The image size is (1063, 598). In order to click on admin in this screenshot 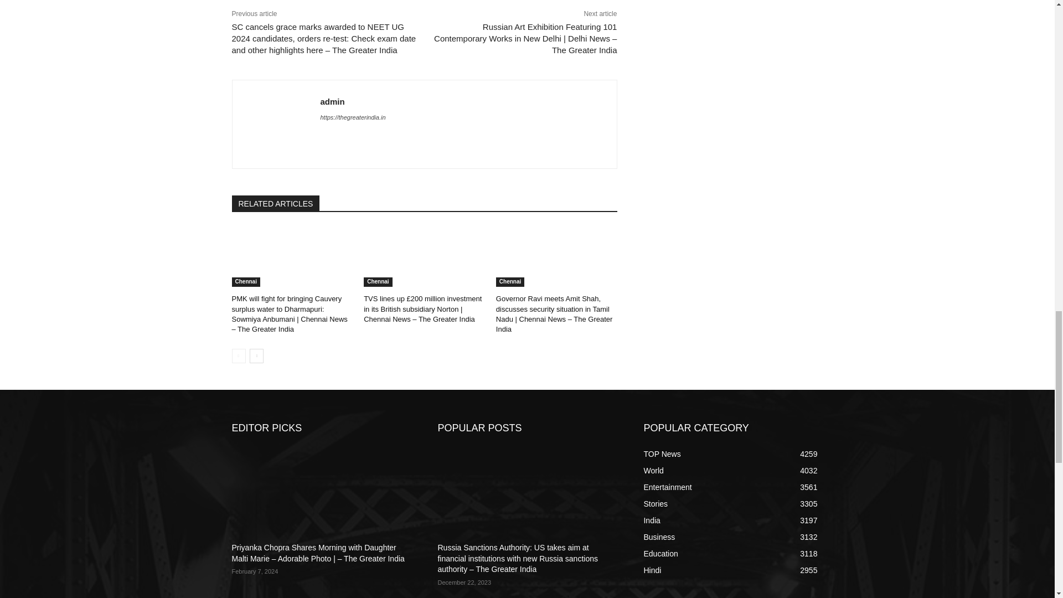, I will do `click(276, 124)`.